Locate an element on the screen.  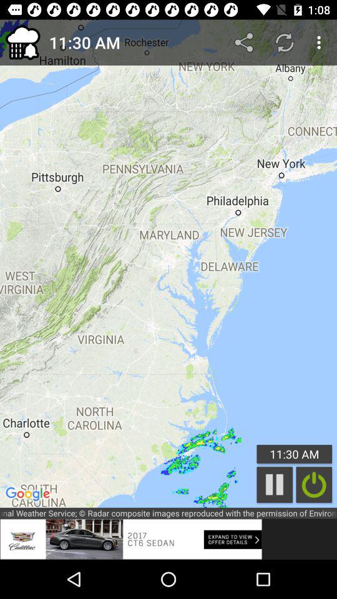
pause is located at coordinates (275, 484).